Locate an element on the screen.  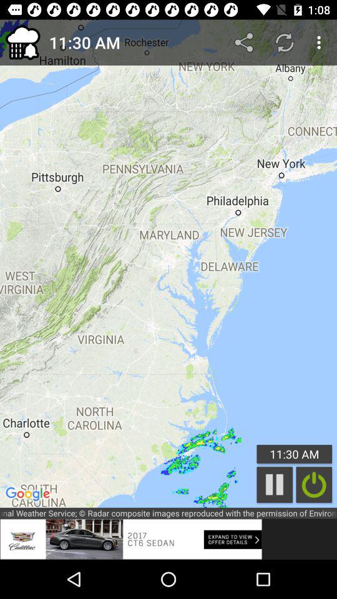
pause is located at coordinates (275, 484).